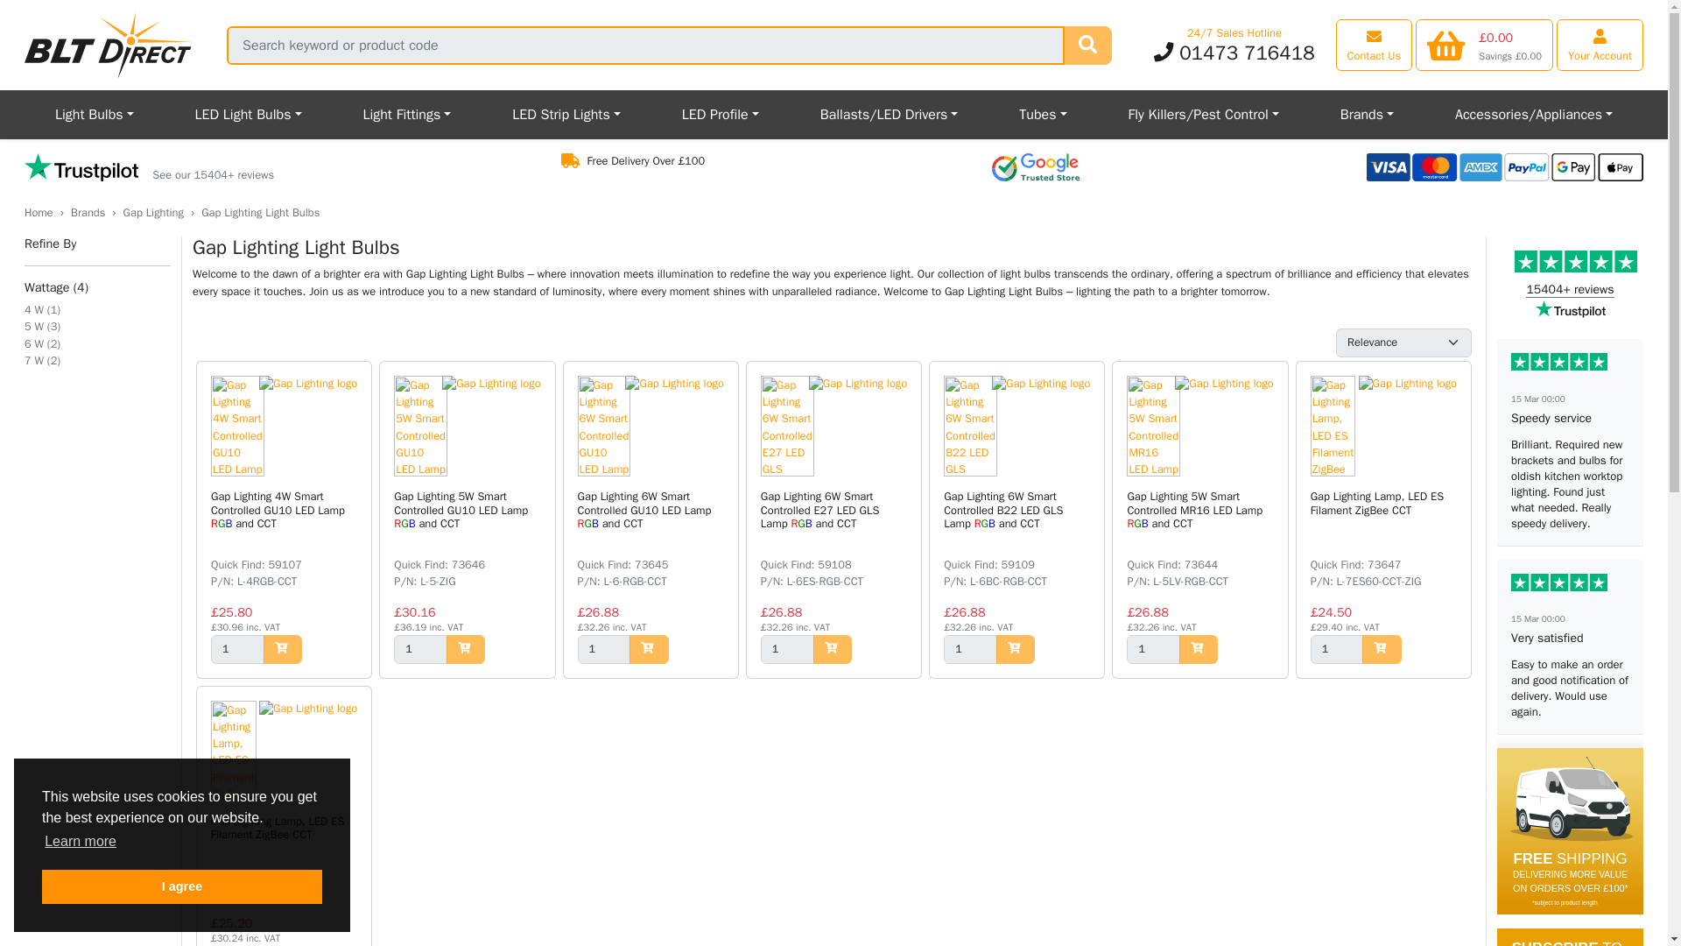 Image resolution: width=1681 pixels, height=946 pixels. Describe the element at coordinates (787, 649) in the screenshot. I see `1` at that location.